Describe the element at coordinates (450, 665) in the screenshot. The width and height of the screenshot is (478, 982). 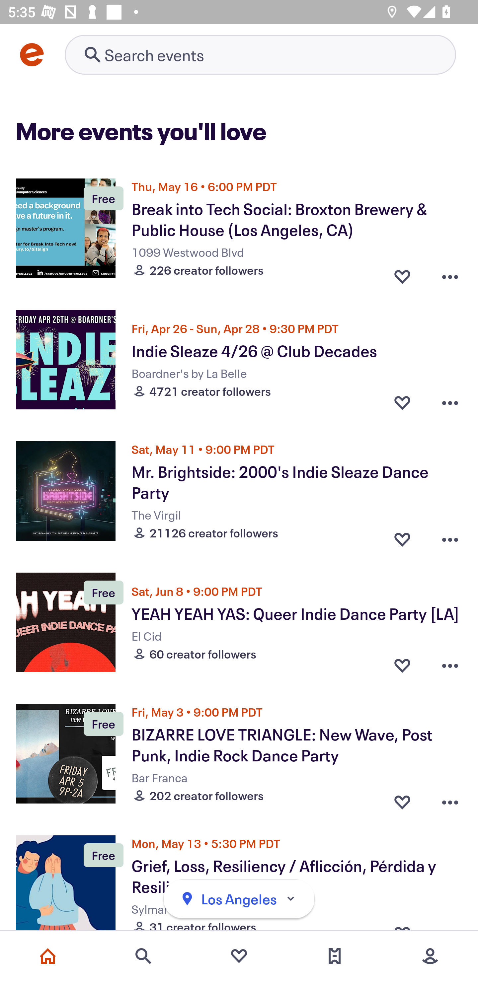
I see `Overflow menu button` at that location.